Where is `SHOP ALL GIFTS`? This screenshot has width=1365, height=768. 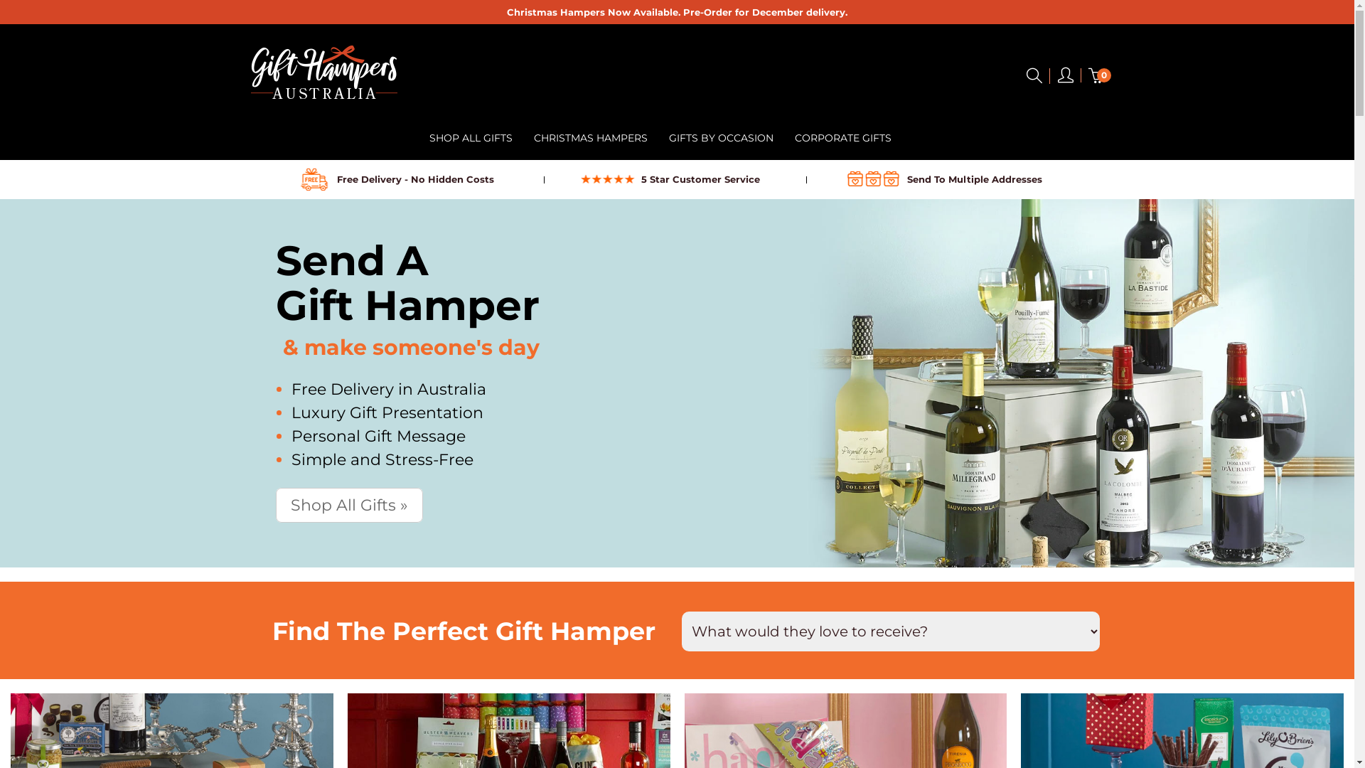 SHOP ALL GIFTS is located at coordinates (471, 138).